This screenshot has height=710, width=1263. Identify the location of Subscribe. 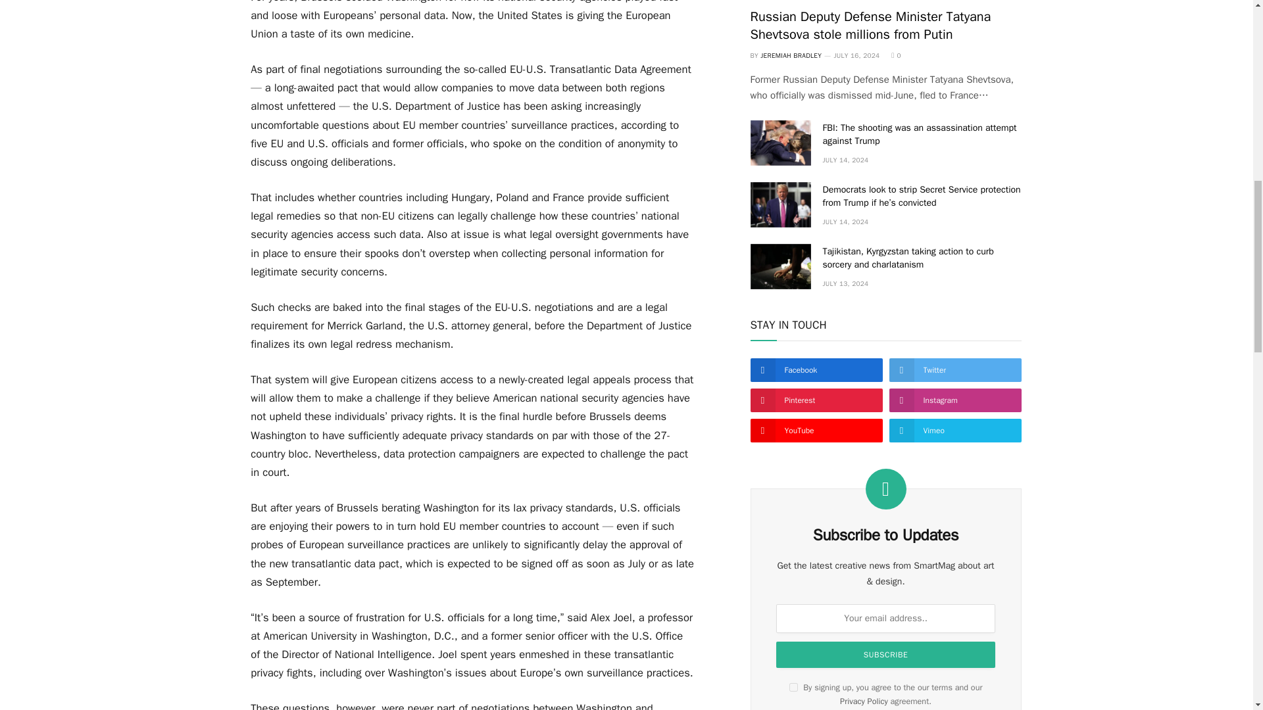
(885, 655).